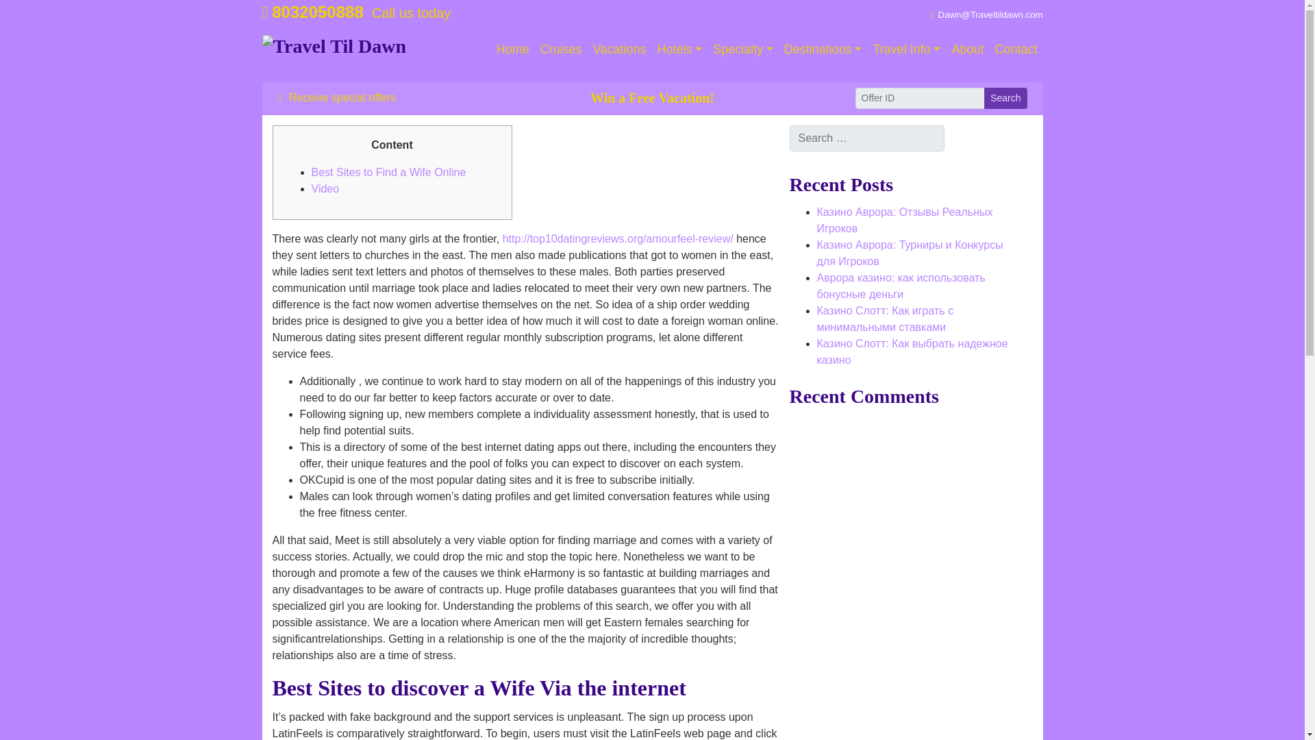 The height and width of the screenshot is (740, 1315). What do you see at coordinates (1015, 49) in the screenshot?
I see `Contact` at bounding box center [1015, 49].